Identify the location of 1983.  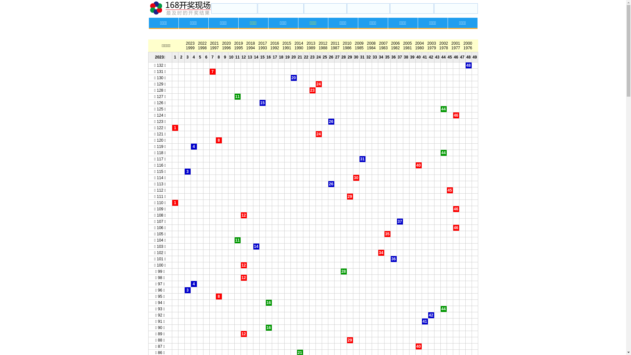
(383, 48).